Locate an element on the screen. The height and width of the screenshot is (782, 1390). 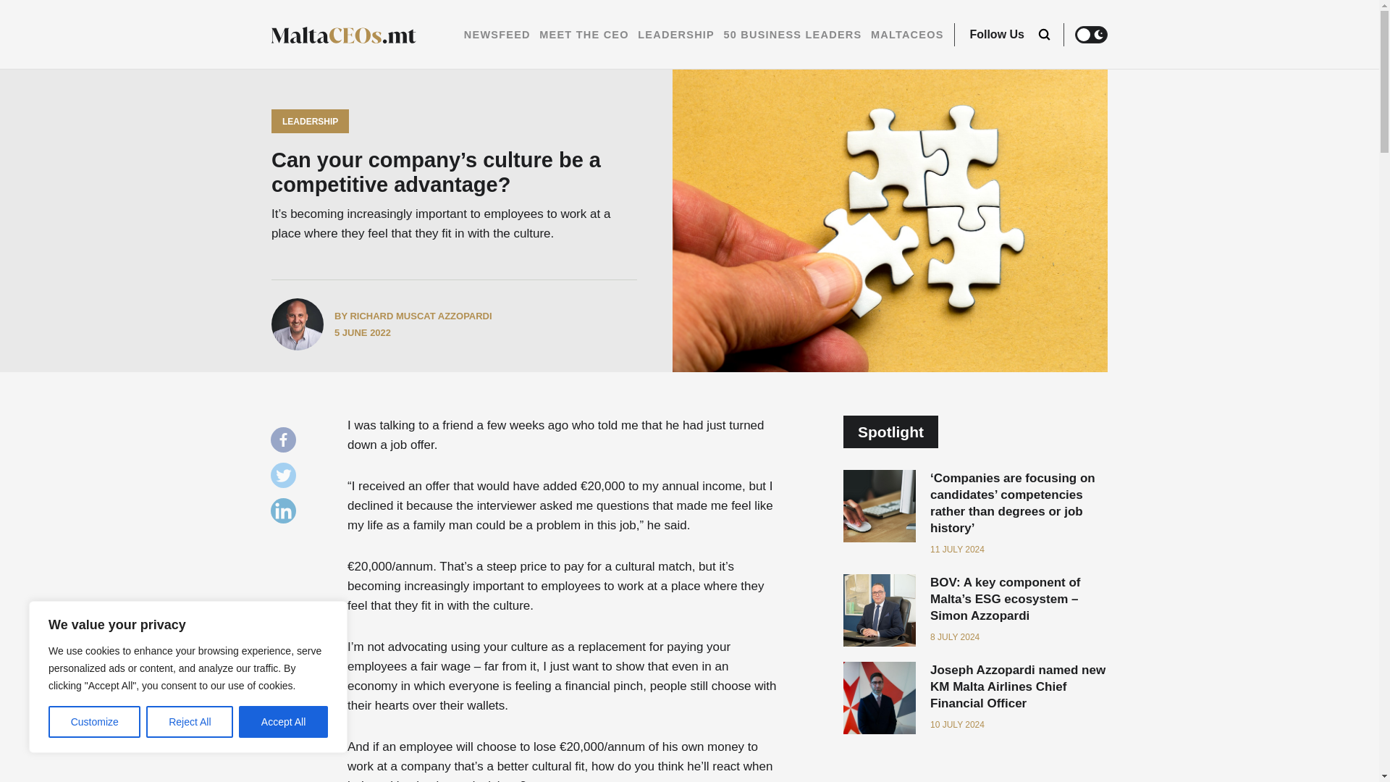
Twitter is located at coordinates (287, 479).